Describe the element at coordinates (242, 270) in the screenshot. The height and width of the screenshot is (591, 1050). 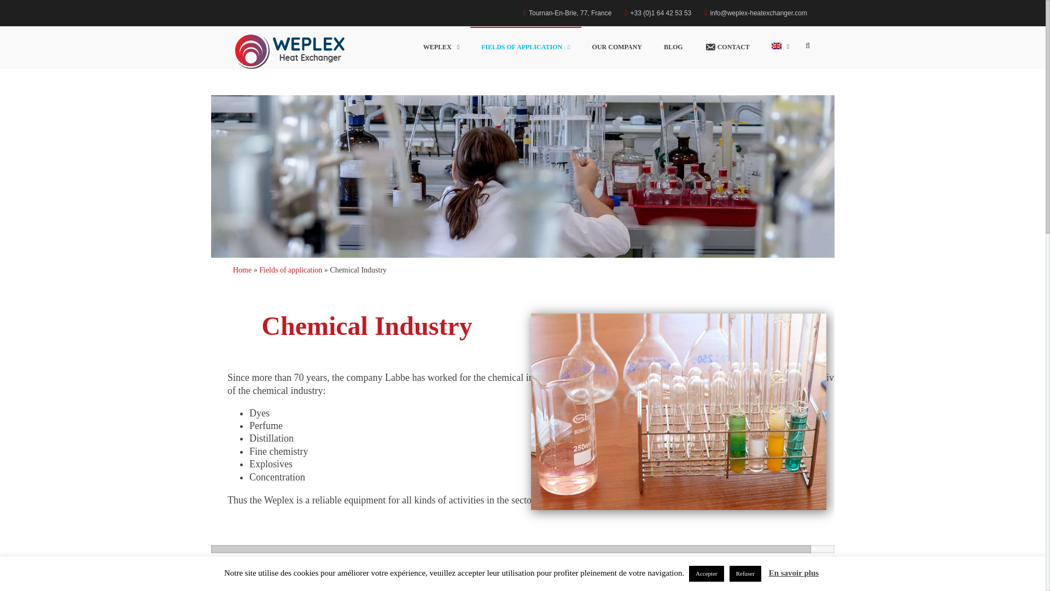
I see `Home` at that location.